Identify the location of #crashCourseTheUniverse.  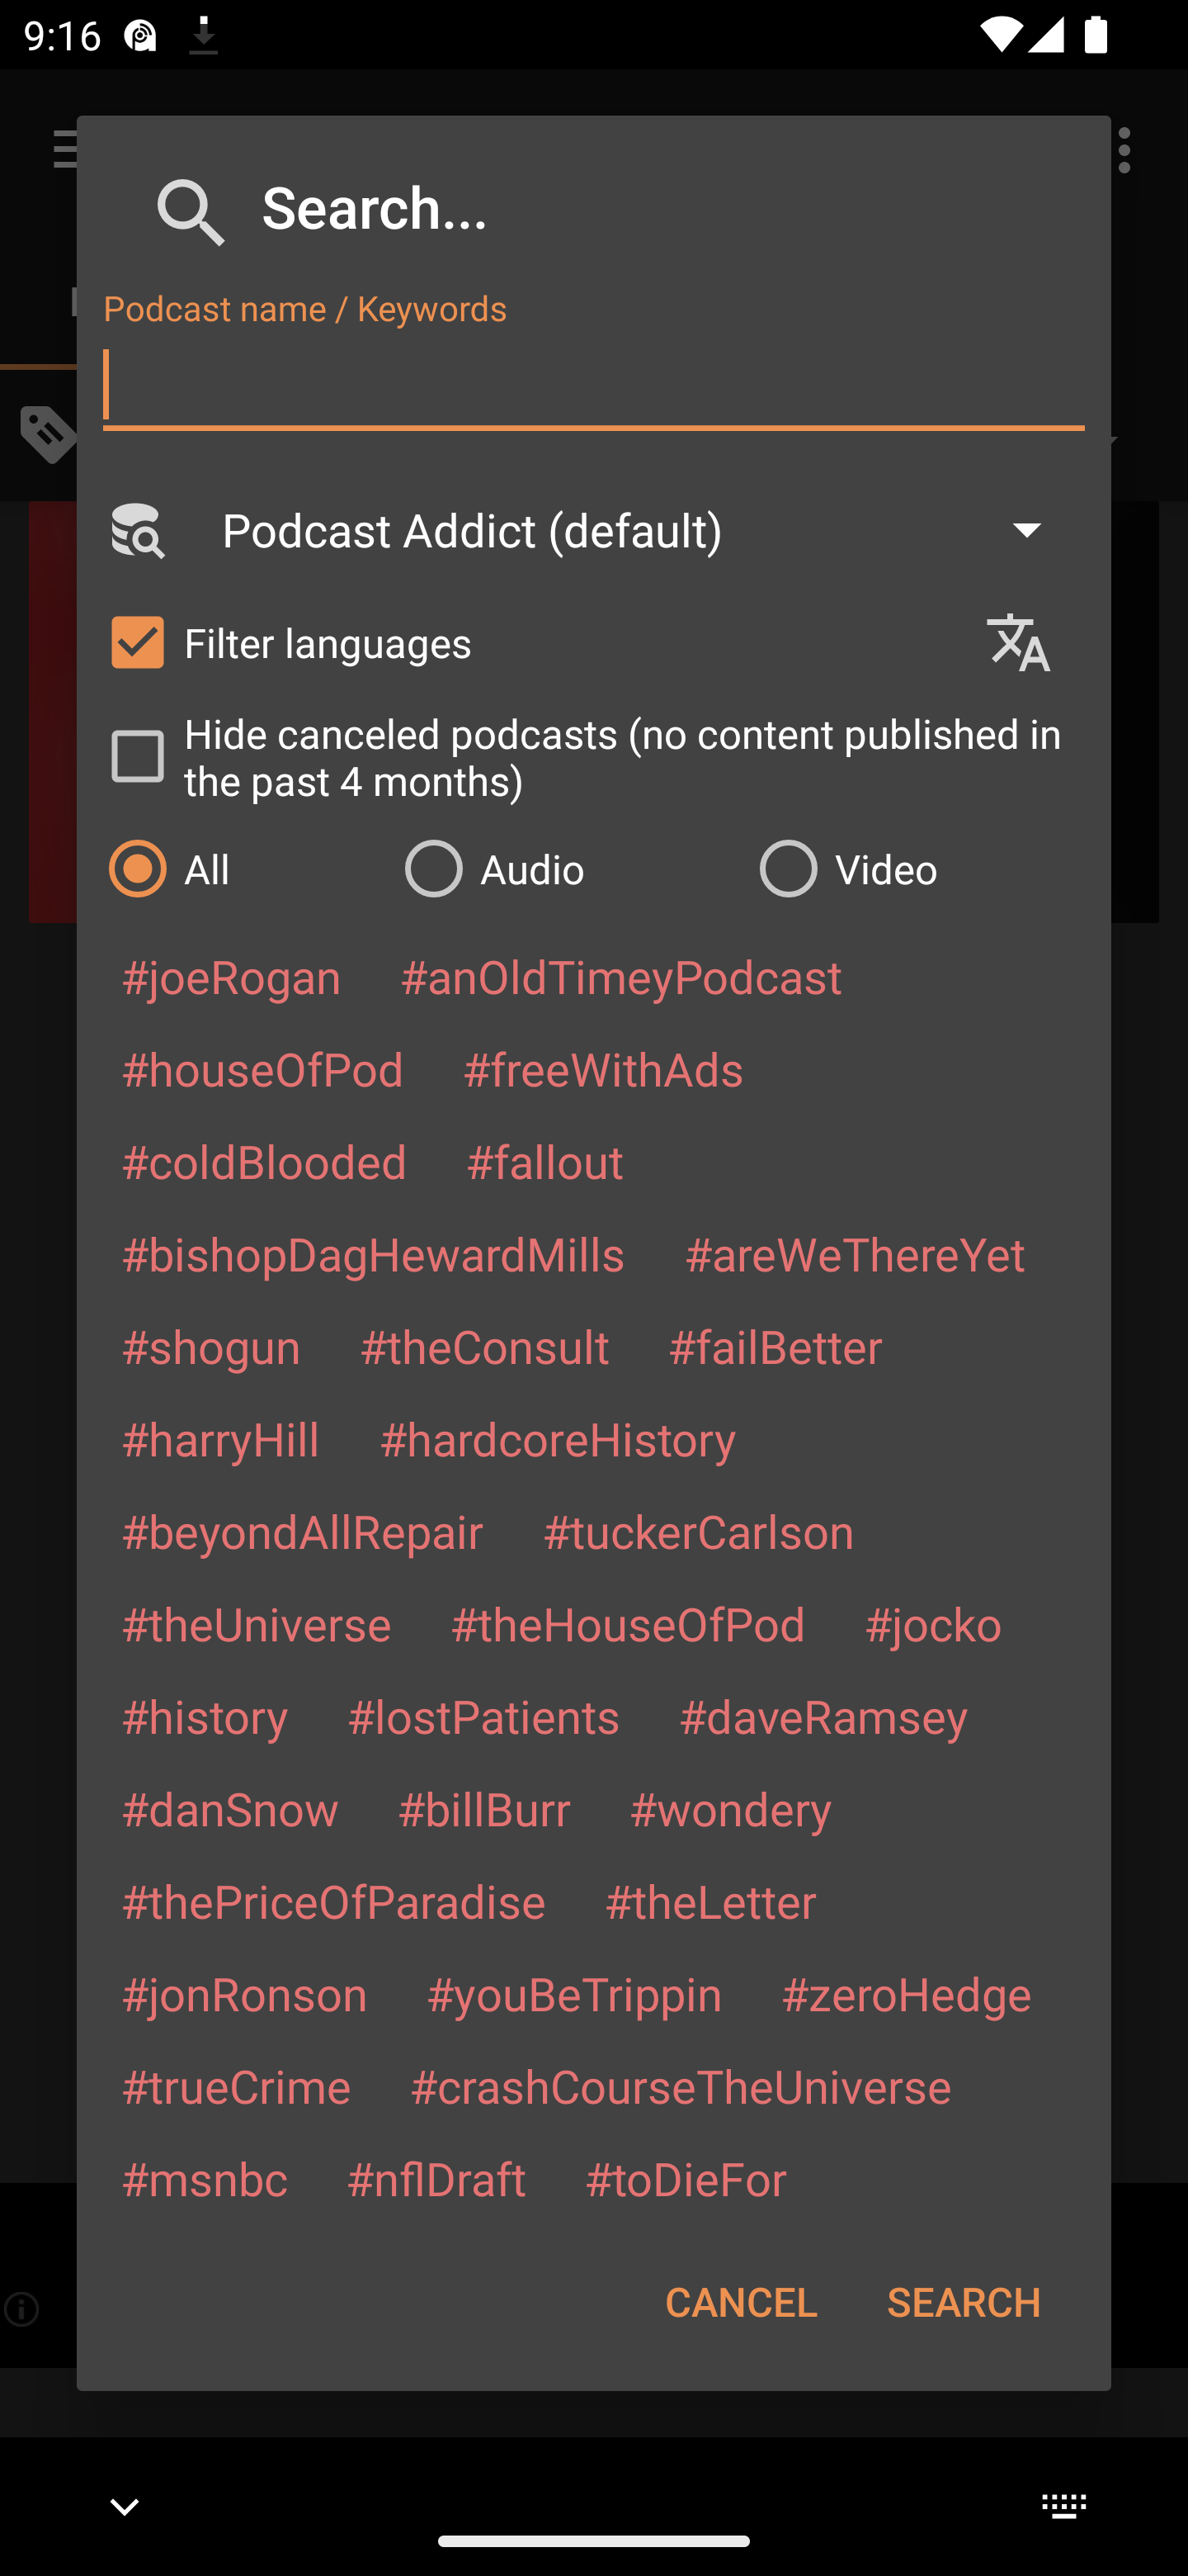
(680, 2085).